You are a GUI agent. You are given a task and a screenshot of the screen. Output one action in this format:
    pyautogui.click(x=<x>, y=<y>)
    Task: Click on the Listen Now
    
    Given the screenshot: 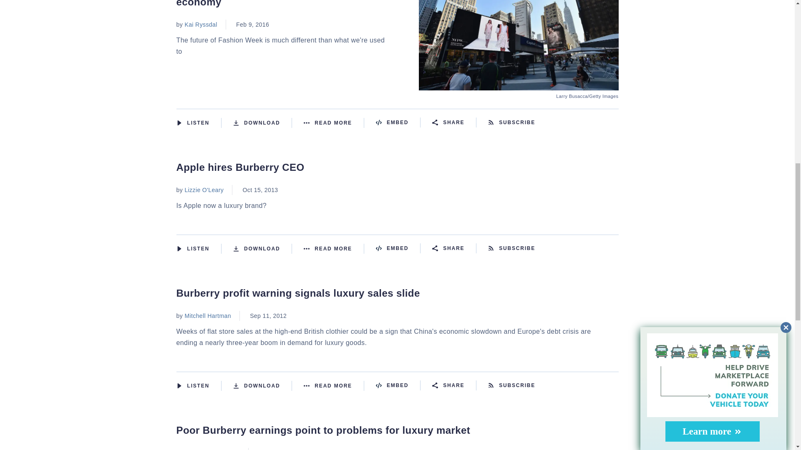 What is the action you would take?
    pyautogui.click(x=199, y=122)
    